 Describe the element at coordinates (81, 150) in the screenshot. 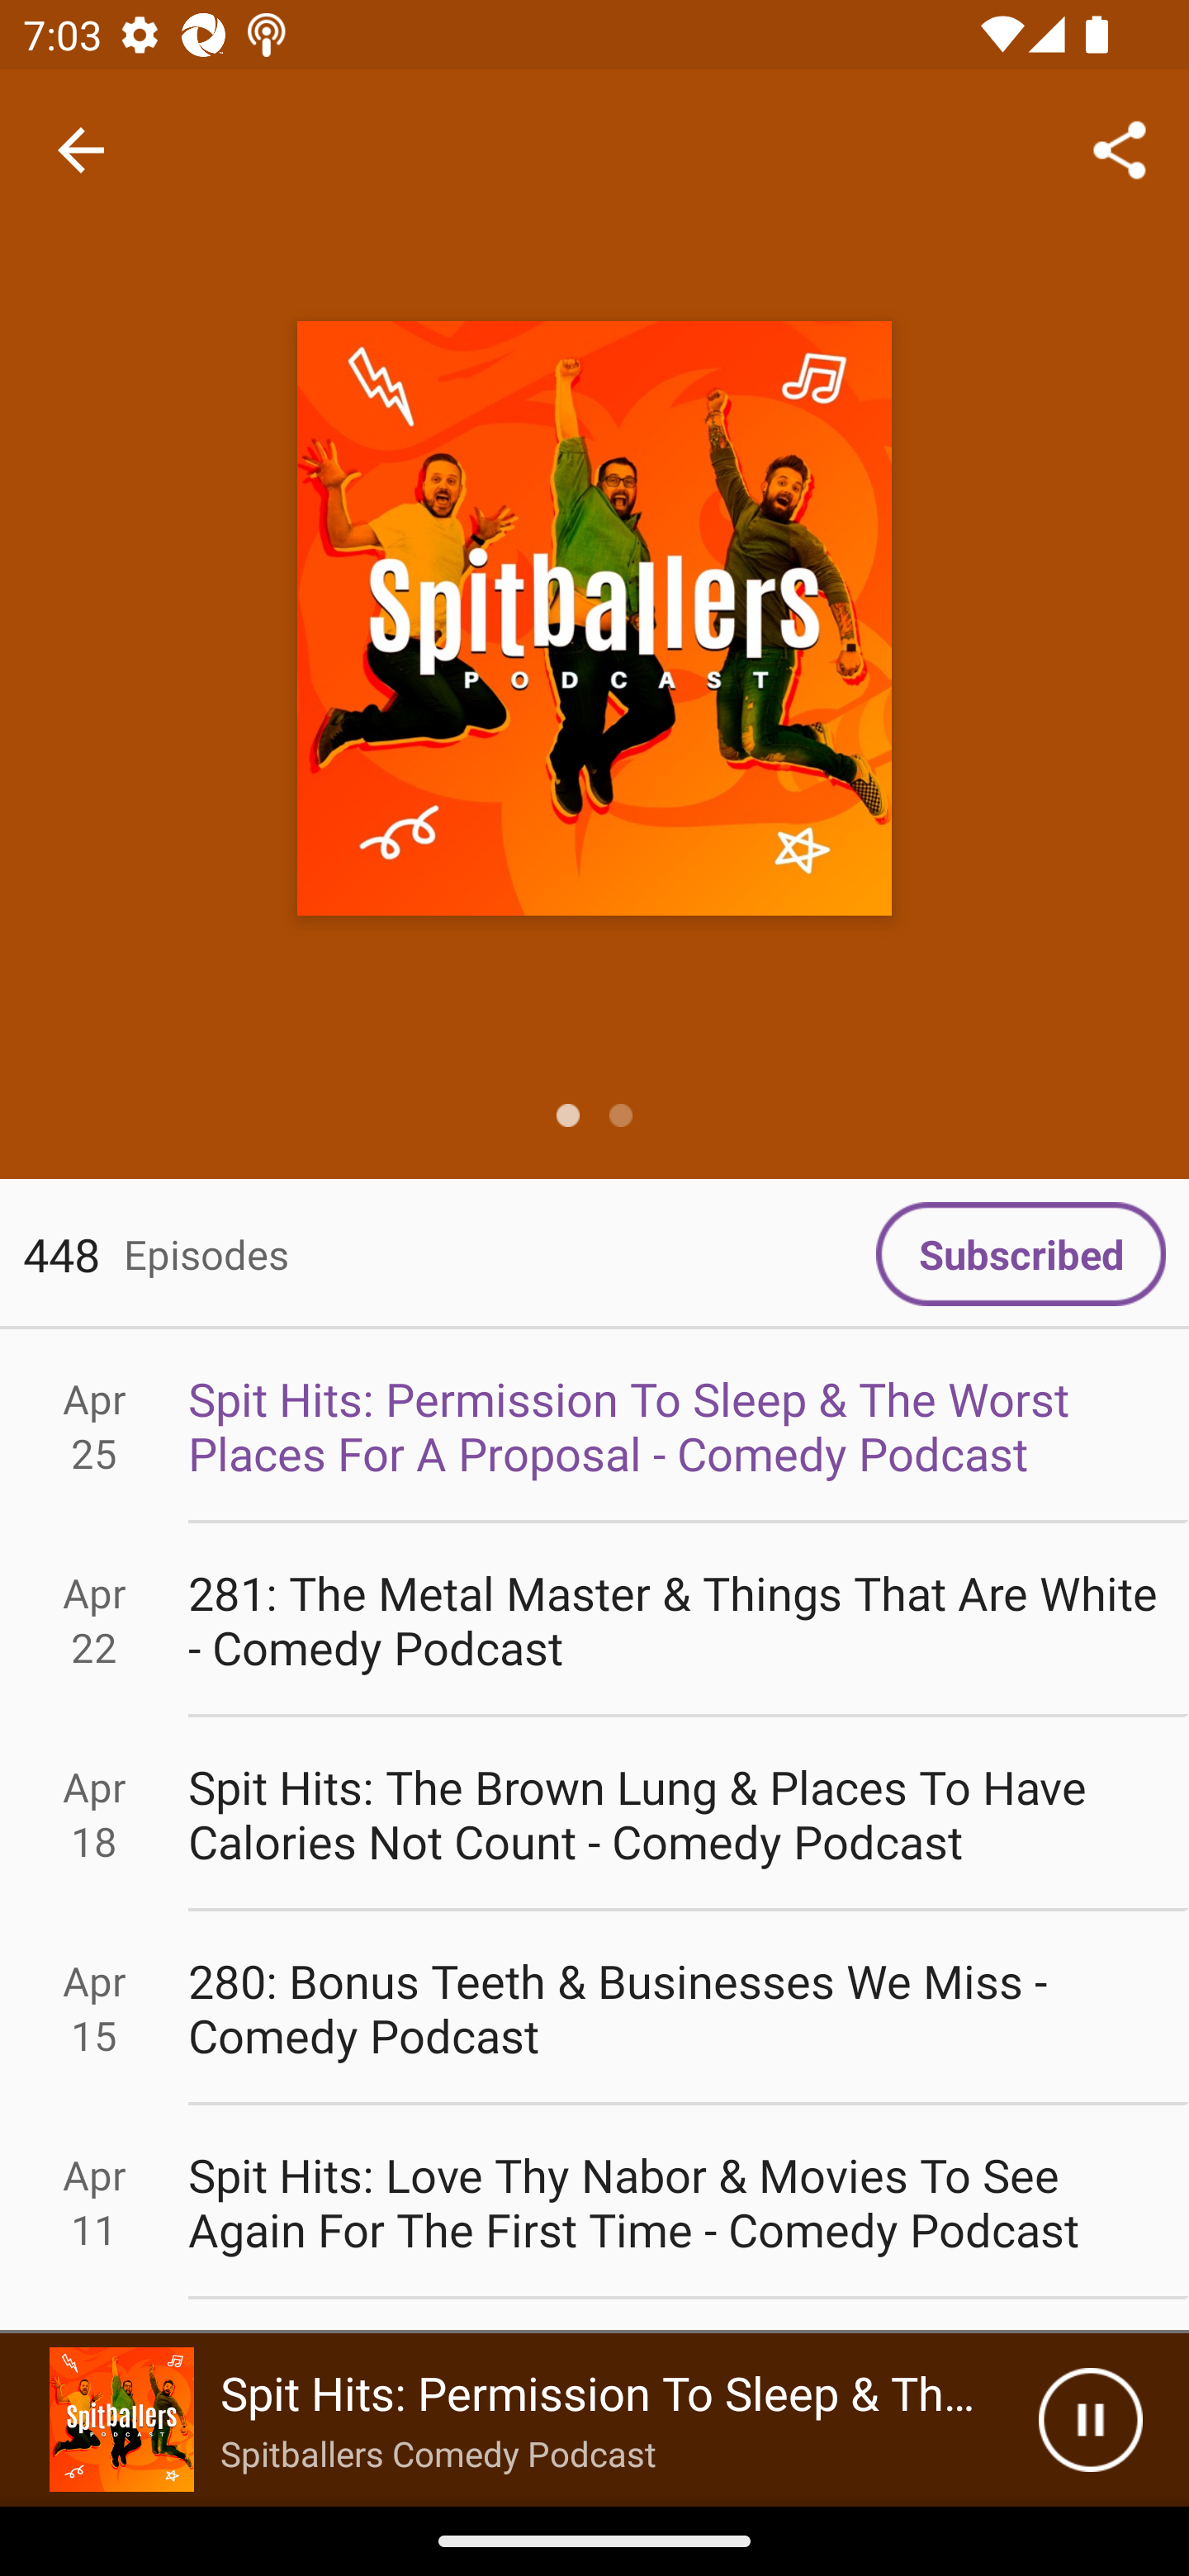

I see `Navigate up` at that location.